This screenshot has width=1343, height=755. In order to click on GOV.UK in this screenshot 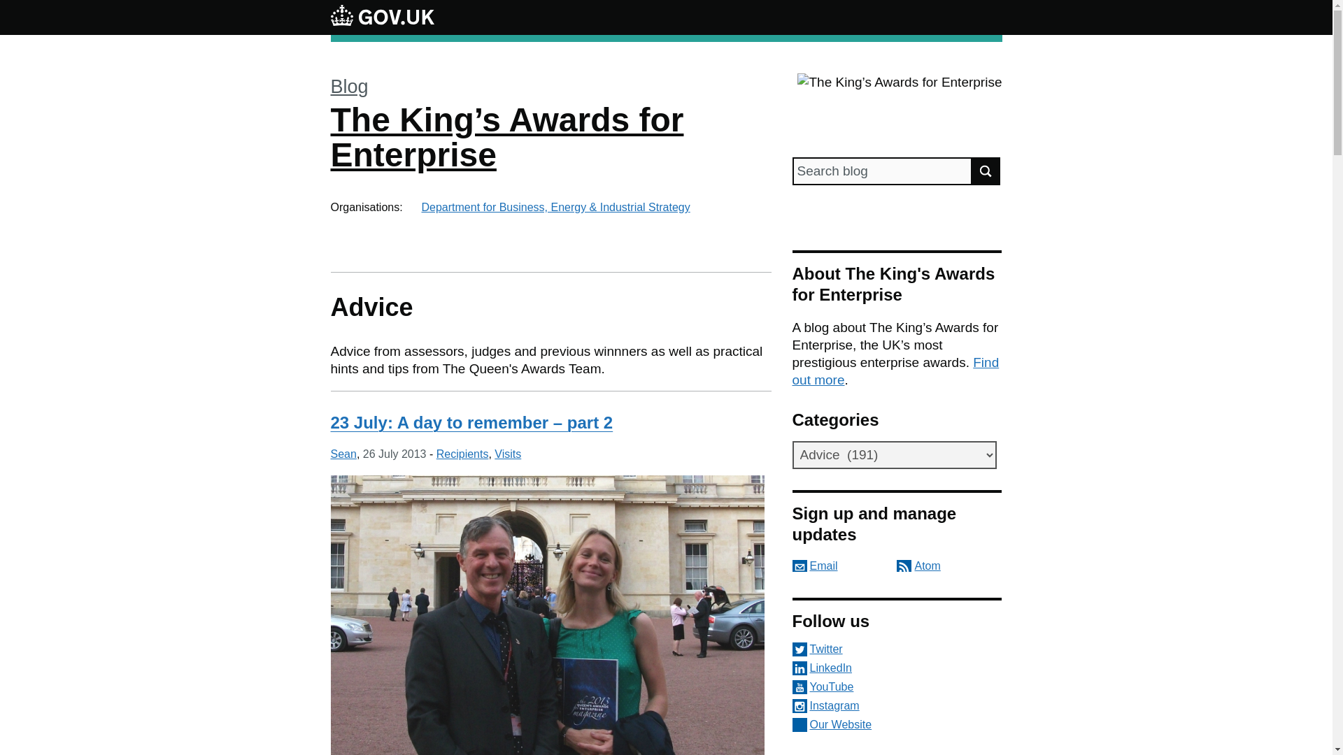, I will do `click(382, 17)`.